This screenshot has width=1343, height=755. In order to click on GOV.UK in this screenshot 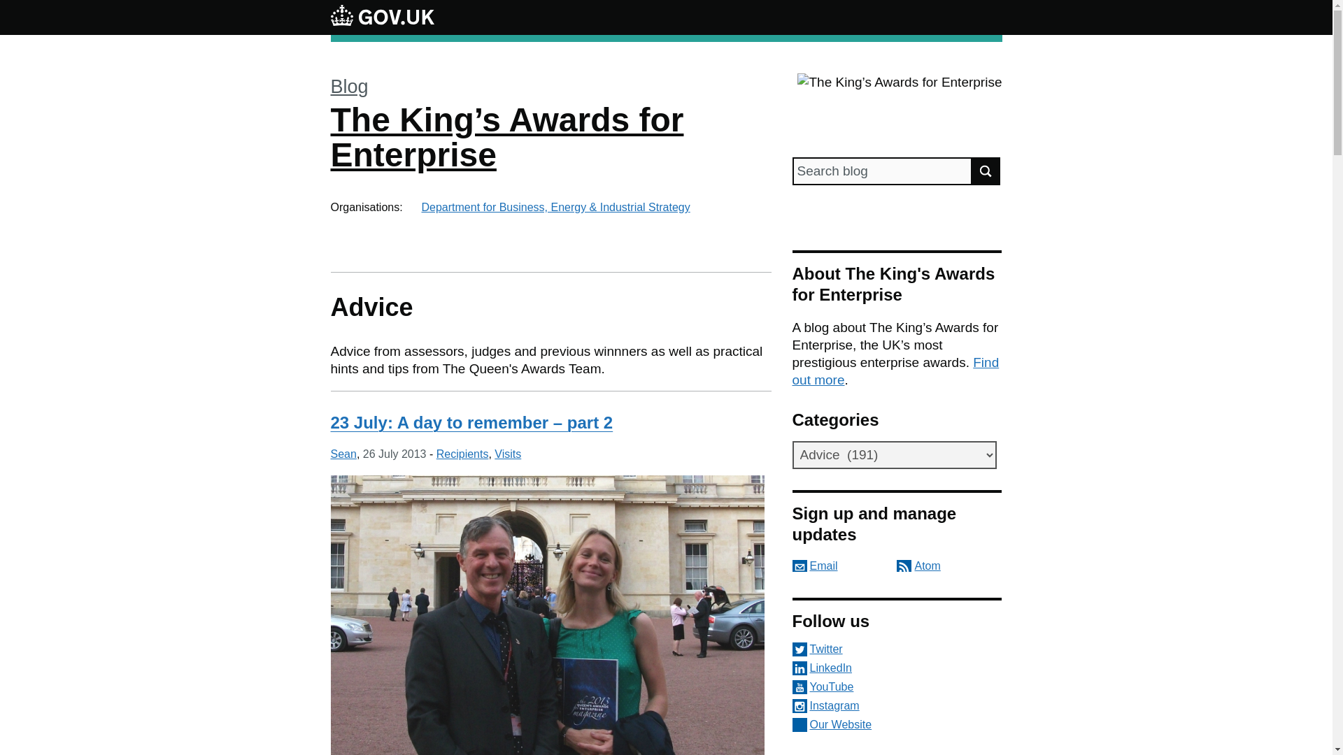, I will do `click(382, 17)`.